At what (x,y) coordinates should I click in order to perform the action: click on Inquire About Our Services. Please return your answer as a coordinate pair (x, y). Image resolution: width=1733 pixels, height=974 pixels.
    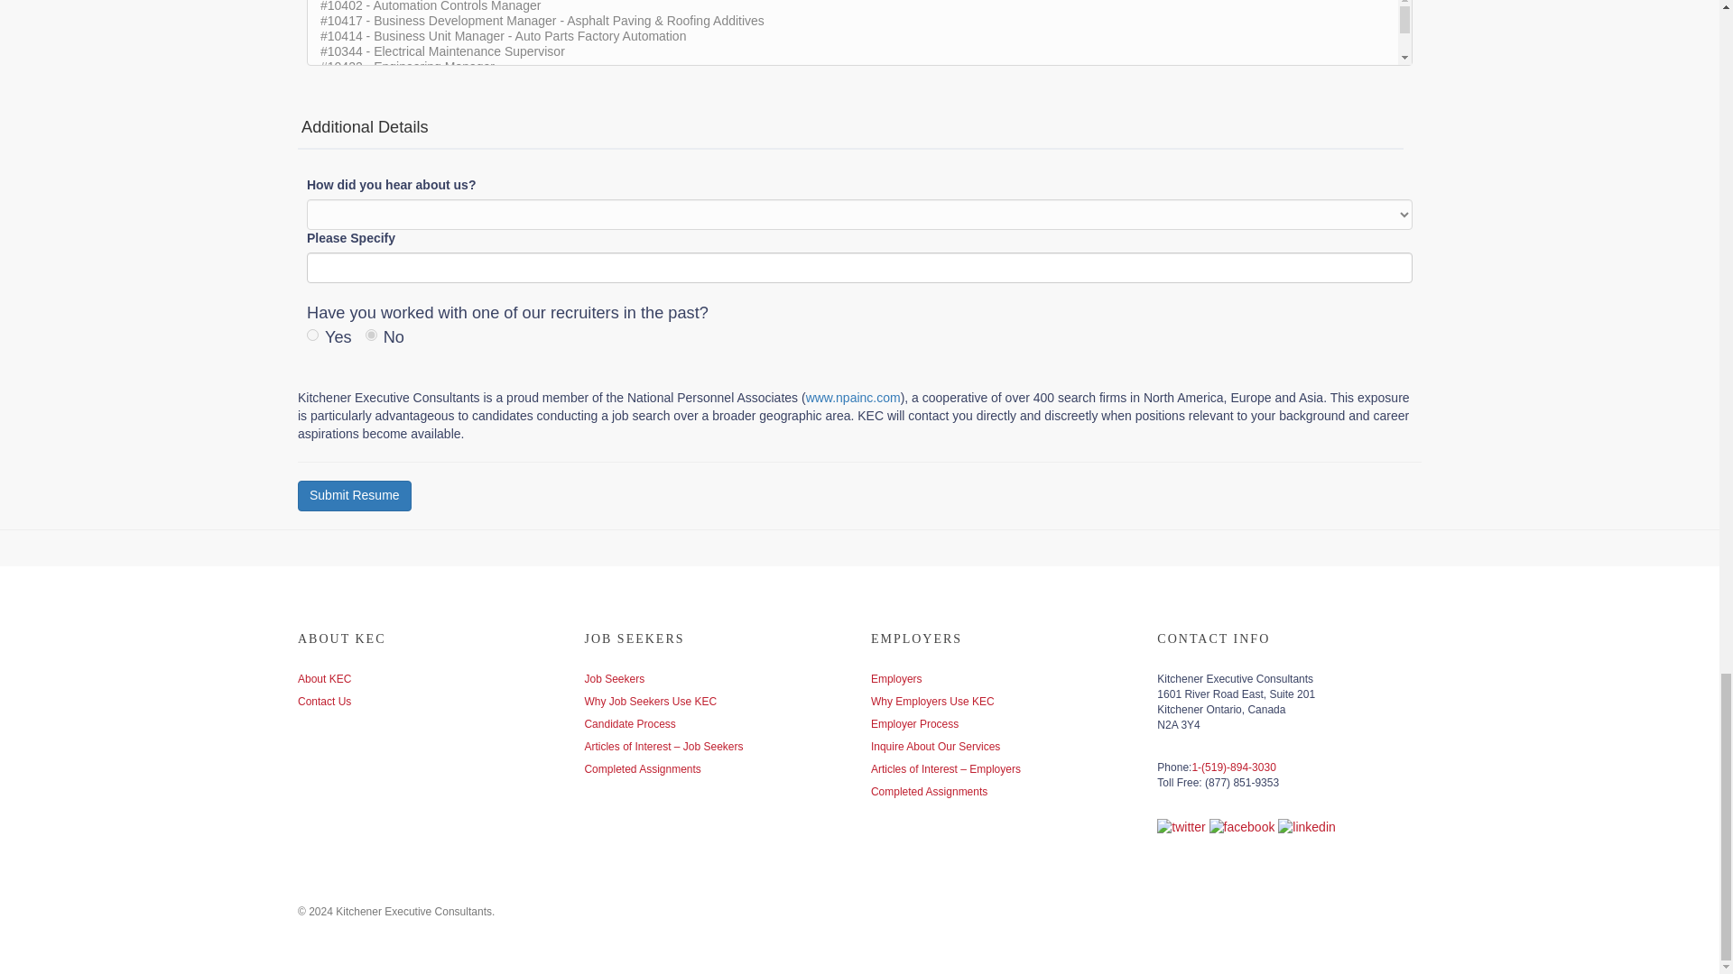
    Looking at the image, I should click on (935, 746).